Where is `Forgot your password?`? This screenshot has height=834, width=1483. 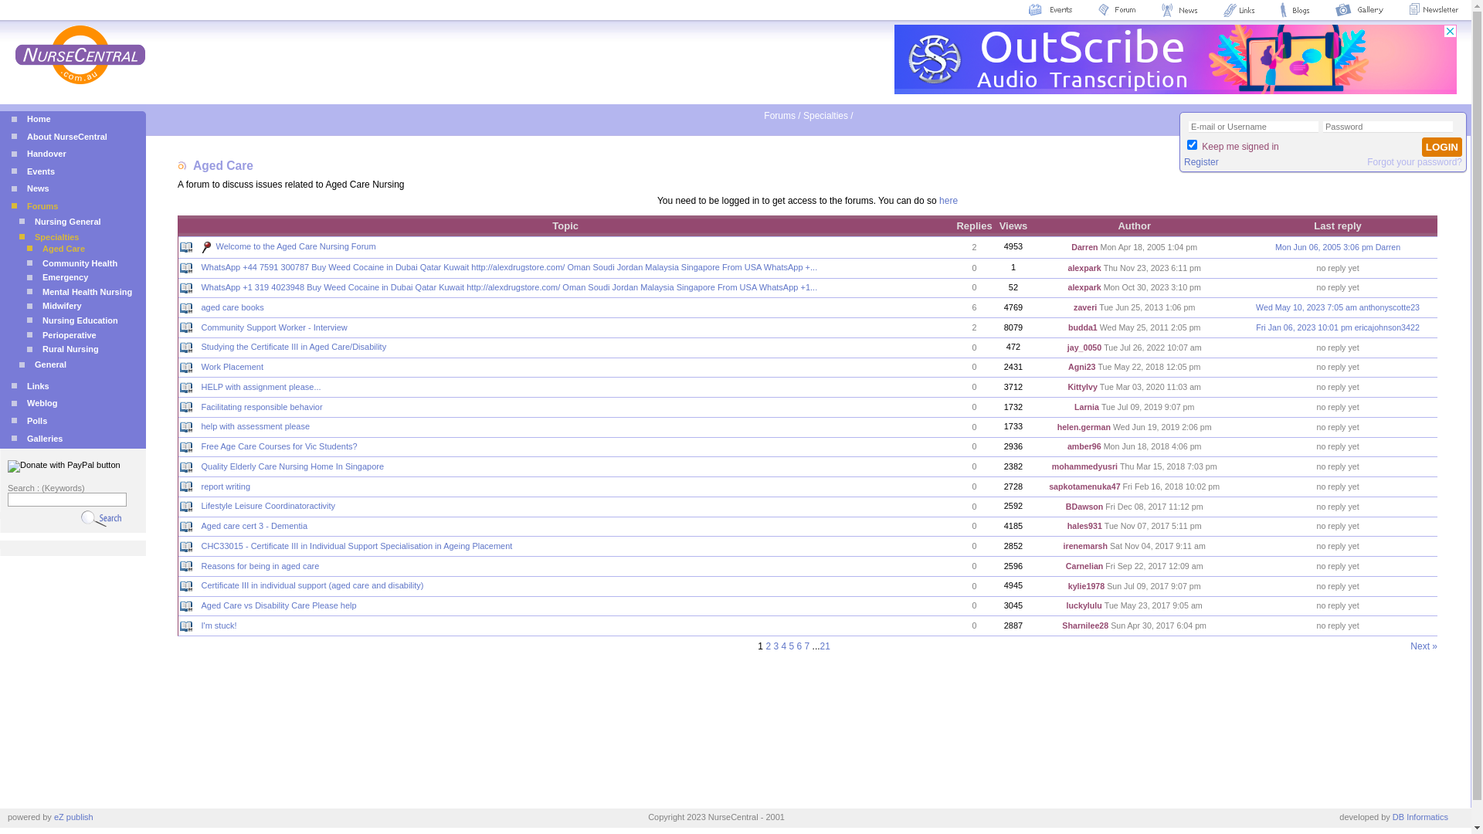
Forgot your password? is located at coordinates (1415, 162).